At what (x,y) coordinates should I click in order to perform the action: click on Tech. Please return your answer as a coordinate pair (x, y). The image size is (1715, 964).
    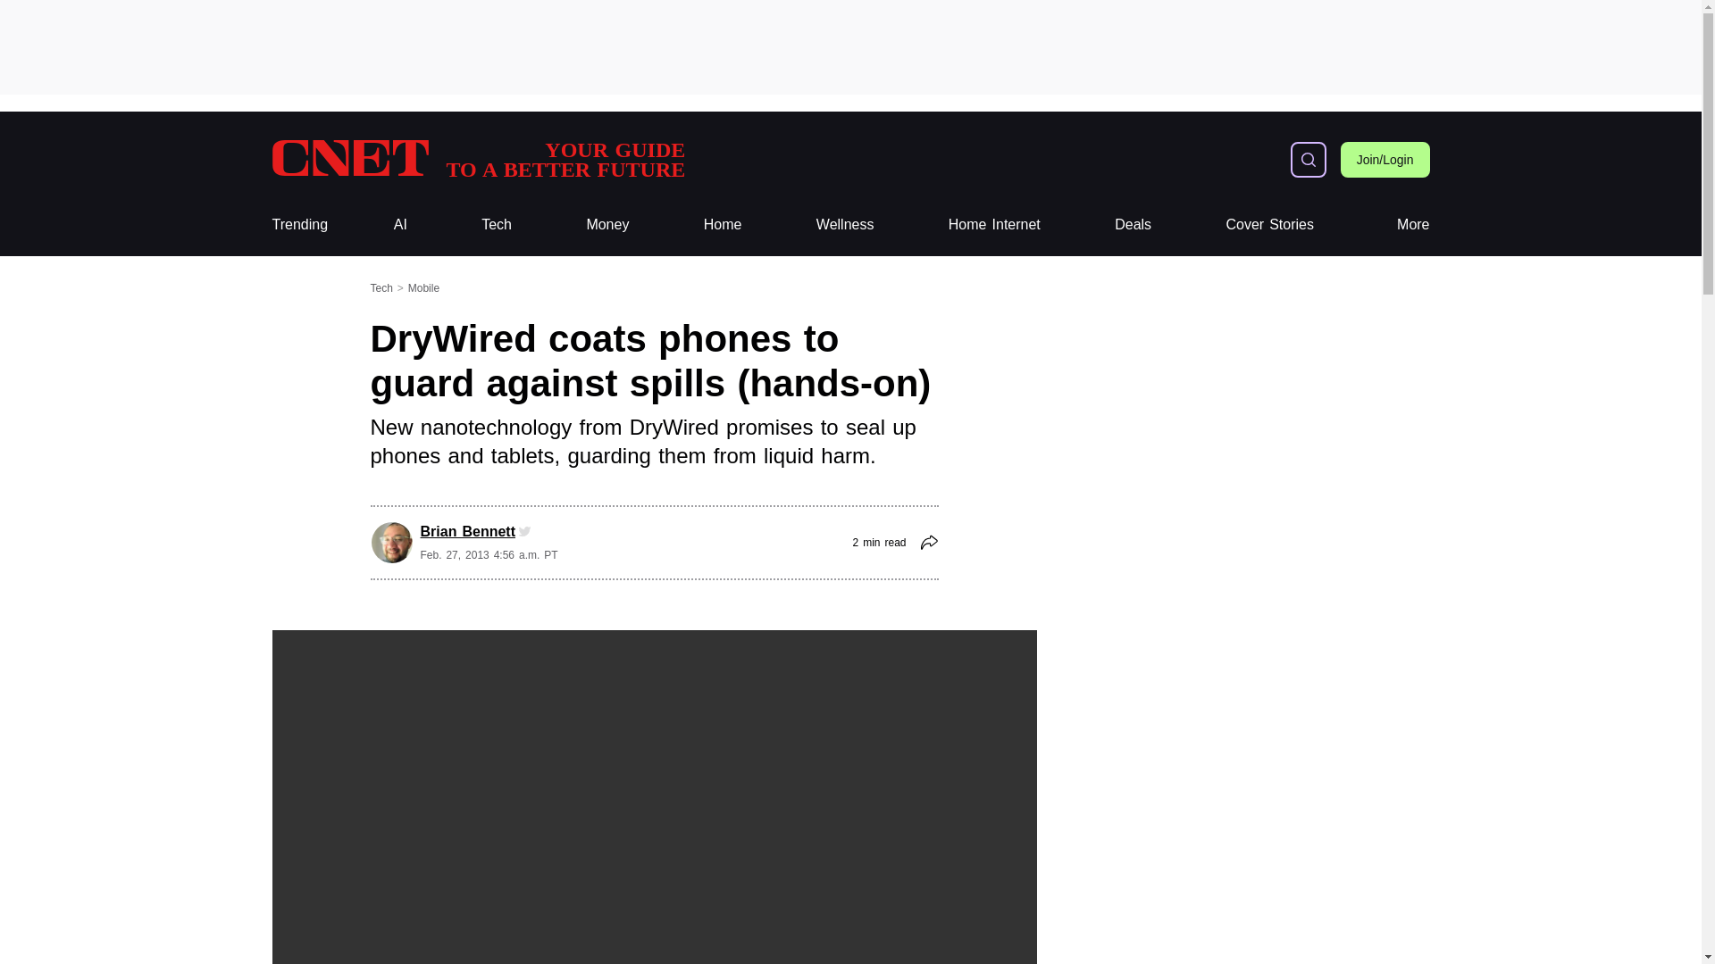
    Looking at the image, I should click on (994, 225).